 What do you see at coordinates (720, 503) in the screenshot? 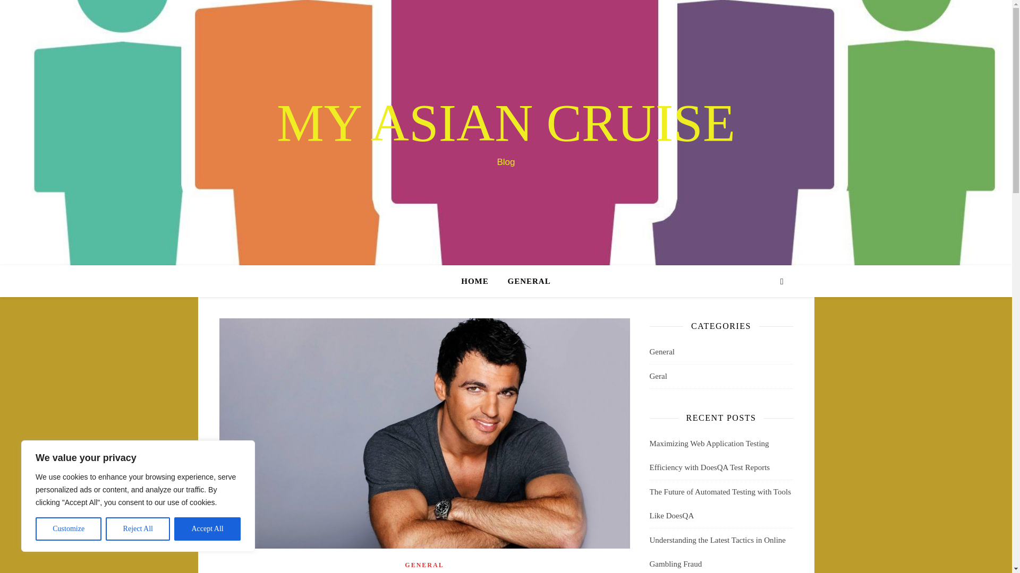
I see `The Future of Automated Testing with Tools Like DoesQA` at bounding box center [720, 503].